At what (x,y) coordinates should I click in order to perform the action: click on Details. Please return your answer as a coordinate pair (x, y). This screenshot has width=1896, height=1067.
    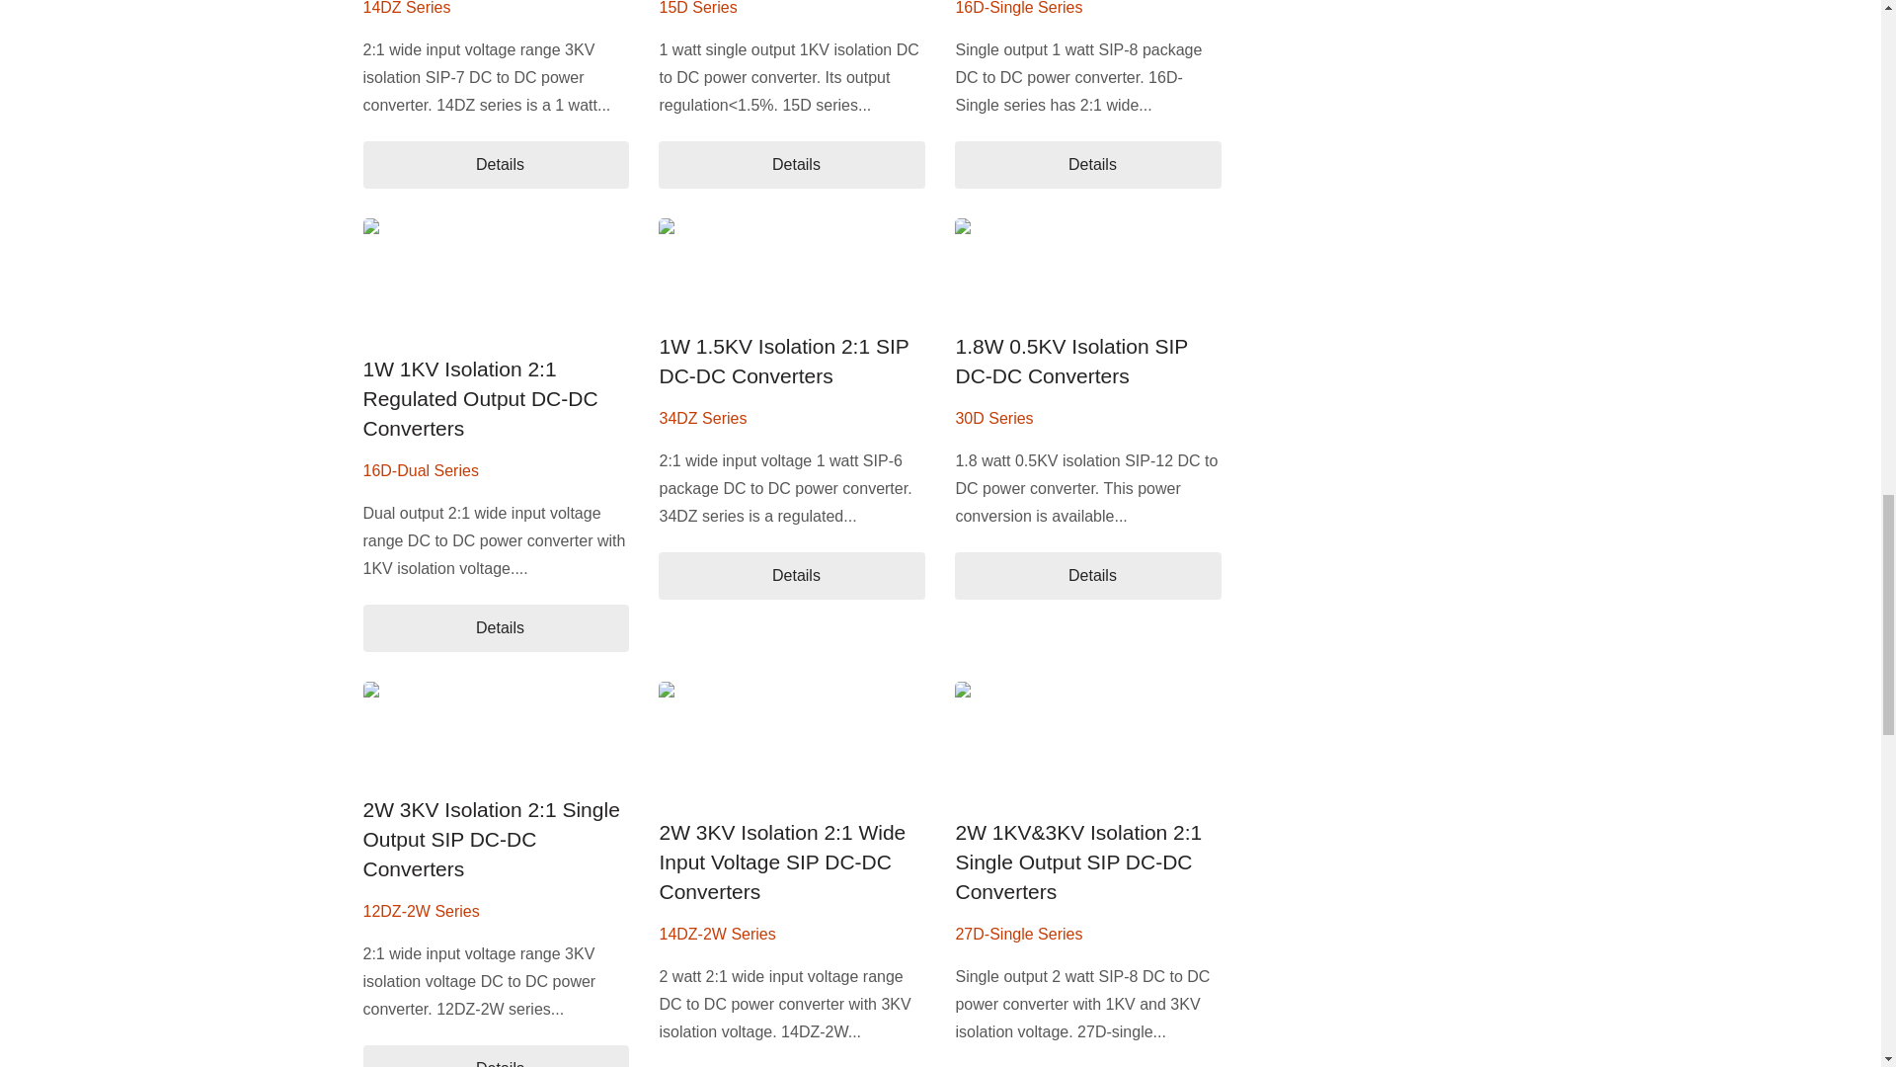
    Looking at the image, I should click on (496, 628).